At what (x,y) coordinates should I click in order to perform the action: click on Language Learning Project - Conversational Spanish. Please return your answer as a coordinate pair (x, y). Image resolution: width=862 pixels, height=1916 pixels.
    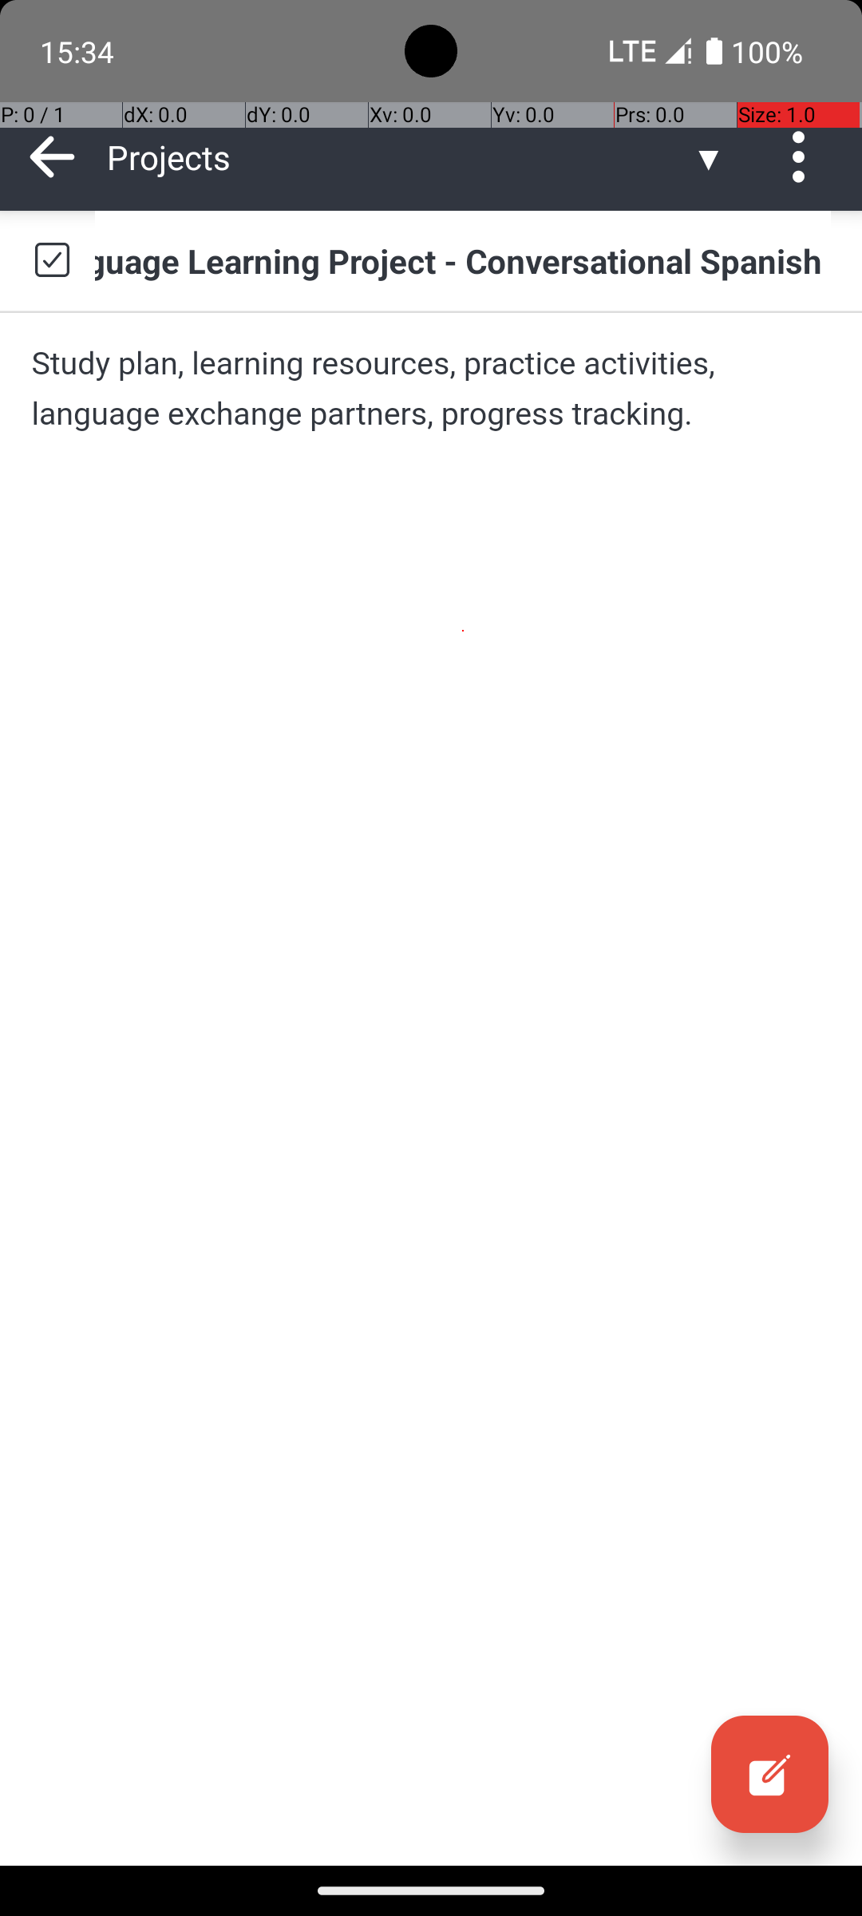
    Looking at the image, I should click on (463, 260).